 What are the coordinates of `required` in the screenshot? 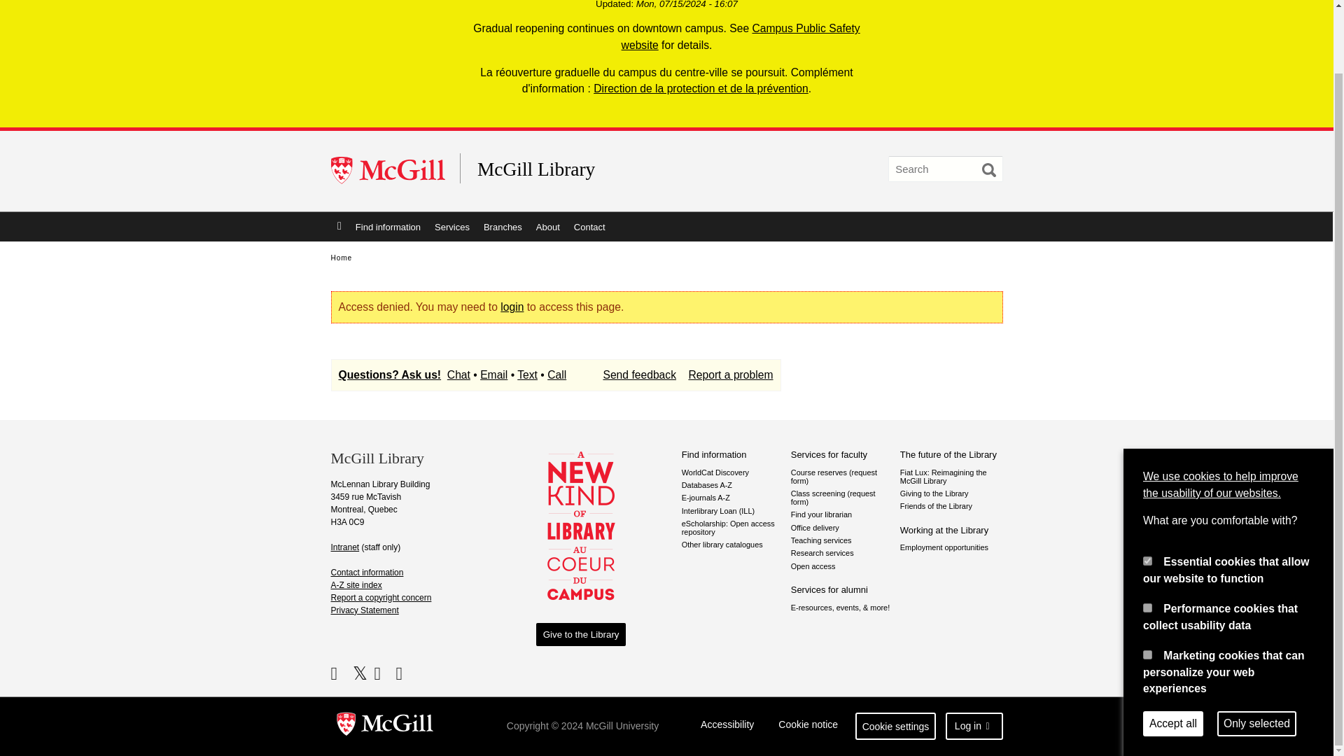 It's located at (1147, 490).